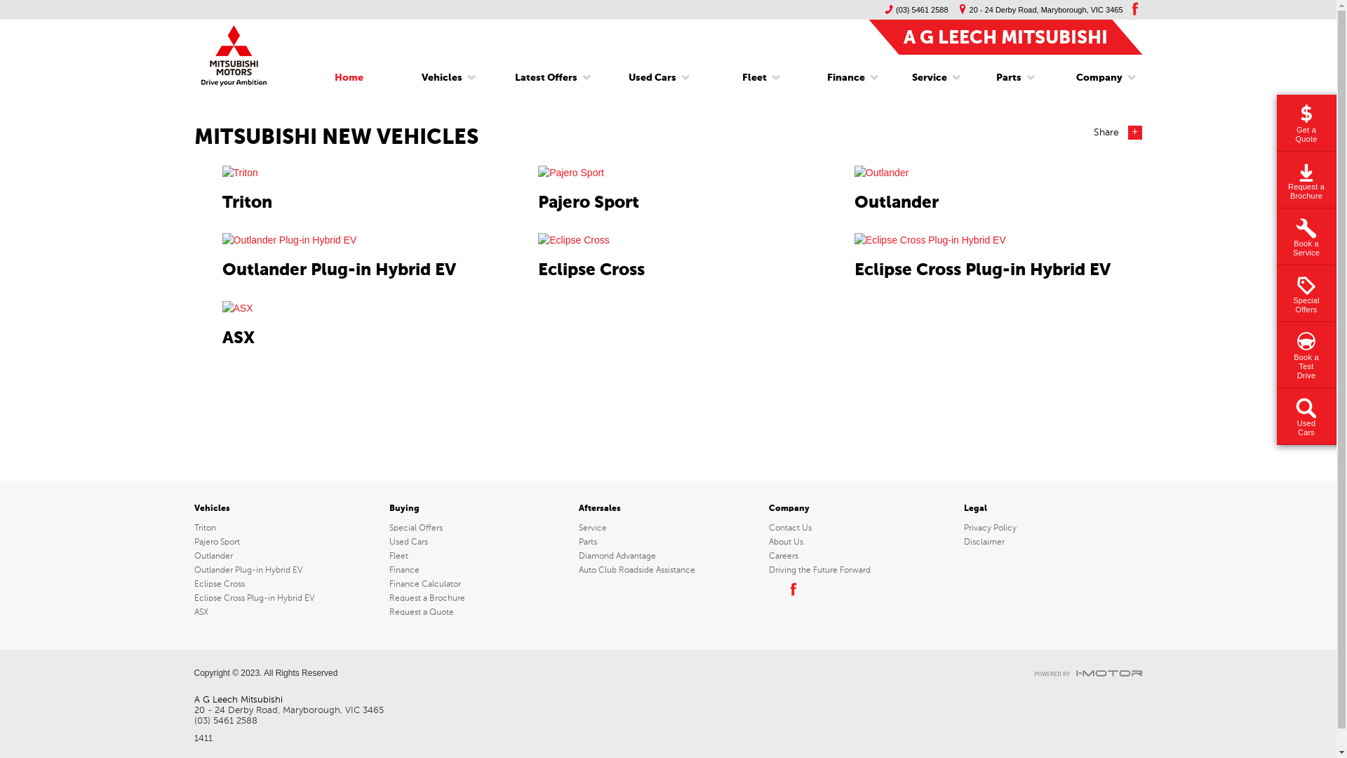  I want to click on Fleet, so click(478, 556).